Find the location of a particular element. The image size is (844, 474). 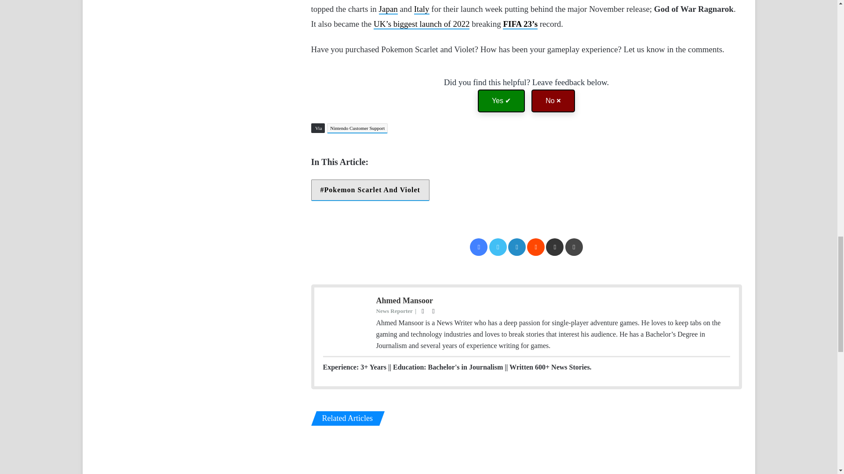

Share via Email is located at coordinates (555, 247).